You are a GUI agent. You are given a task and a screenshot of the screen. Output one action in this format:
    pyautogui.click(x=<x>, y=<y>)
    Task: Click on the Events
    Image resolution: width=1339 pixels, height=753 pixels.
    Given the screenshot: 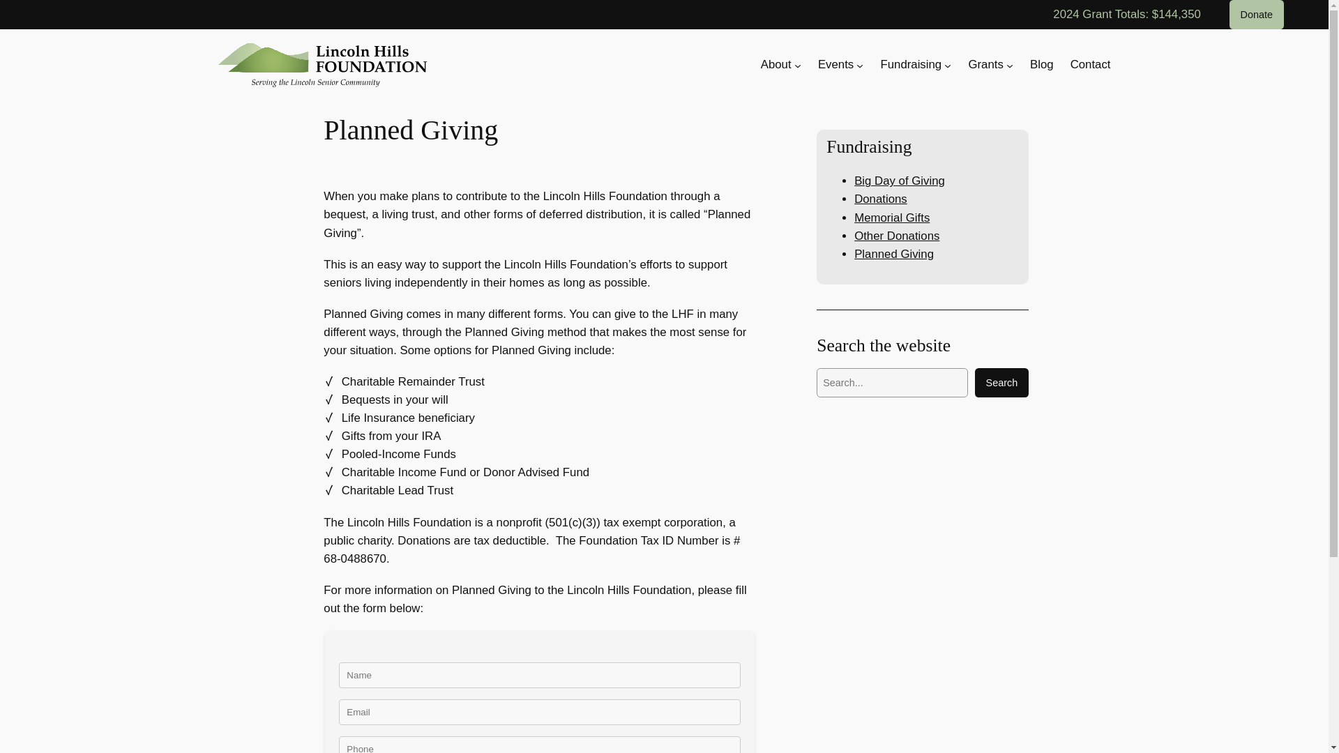 What is the action you would take?
    pyautogui.click(x=835, y=64)
    